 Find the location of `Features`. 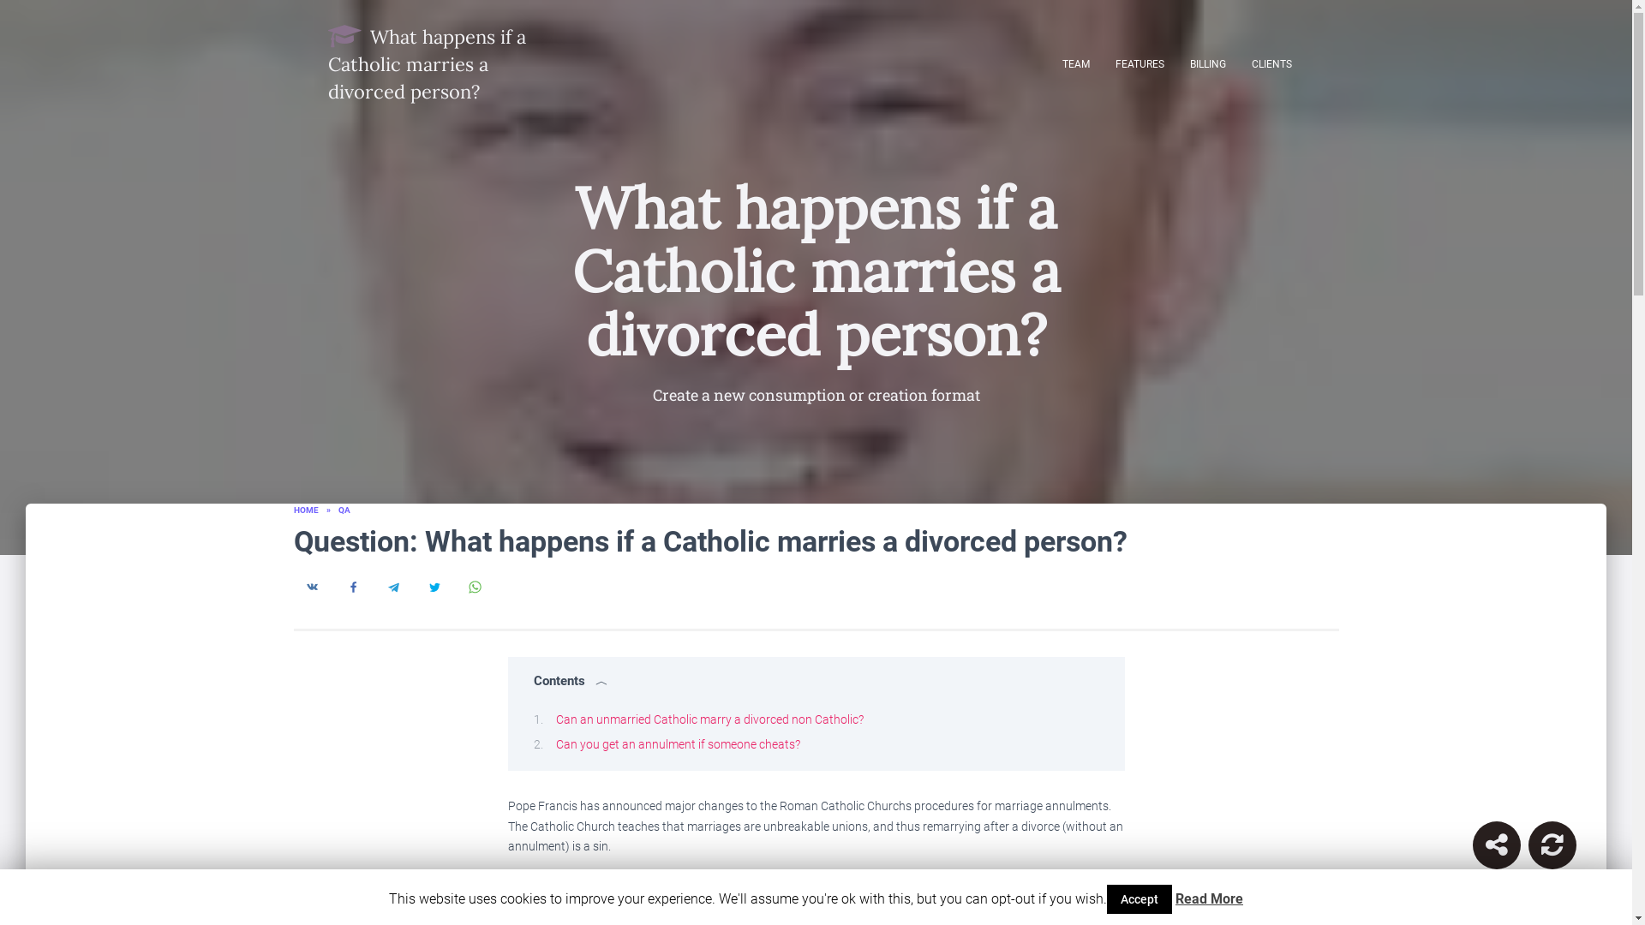

Features is located at coordinates (1139, 63).